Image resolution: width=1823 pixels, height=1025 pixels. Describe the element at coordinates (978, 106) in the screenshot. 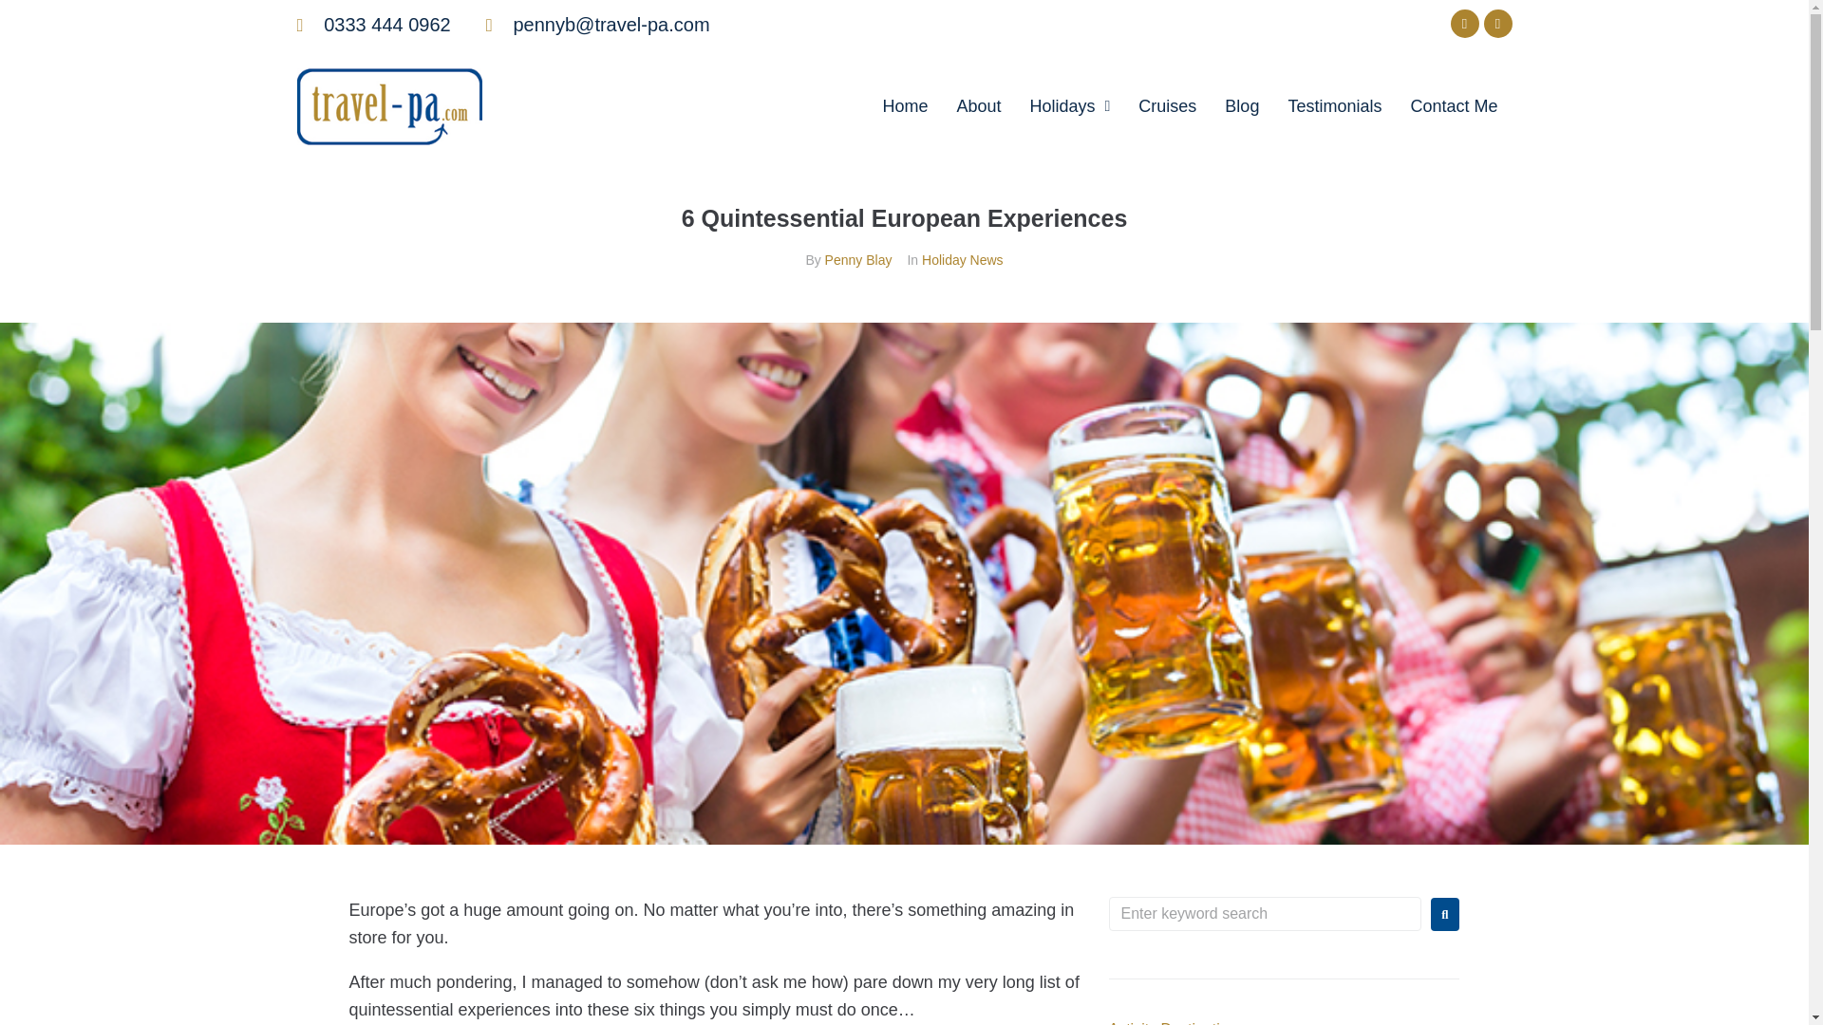

I see `About` at that location.